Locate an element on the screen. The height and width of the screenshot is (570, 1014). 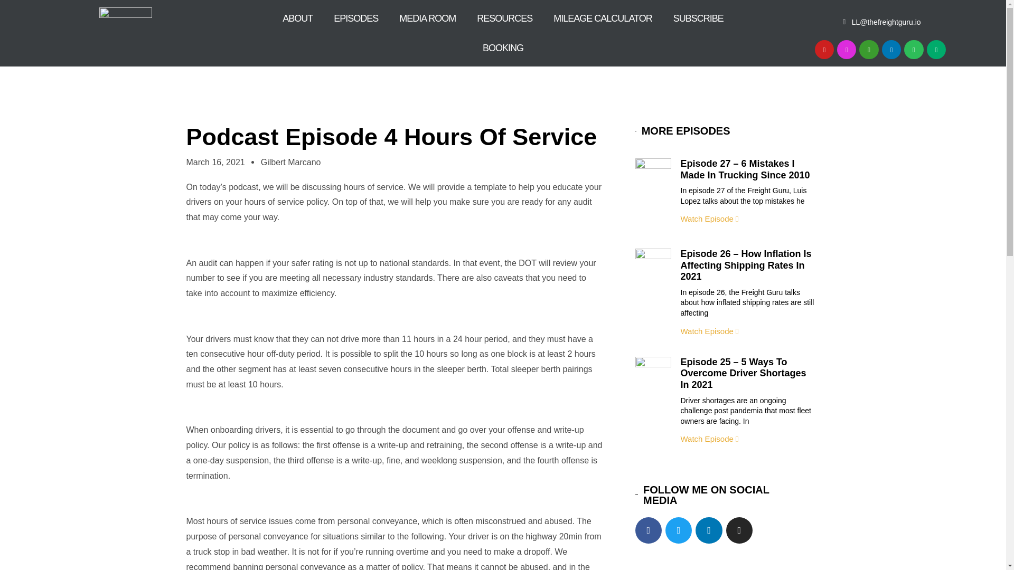
March 16, 2021 is located at coordinates (214, 161).